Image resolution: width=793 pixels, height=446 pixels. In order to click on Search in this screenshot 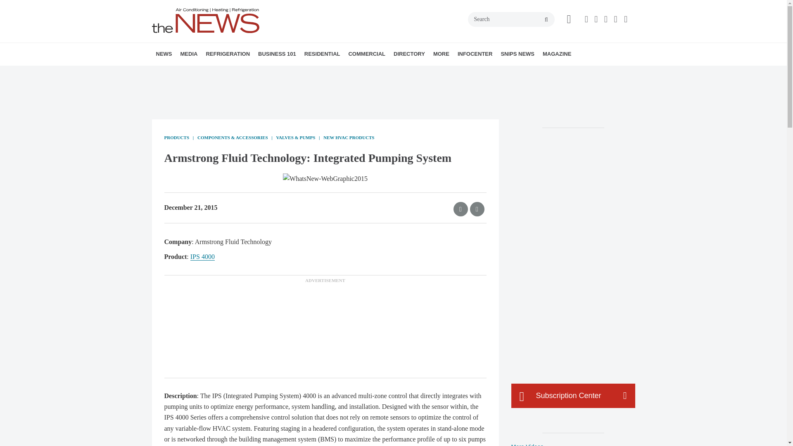, I will do `click(511, 19)`.